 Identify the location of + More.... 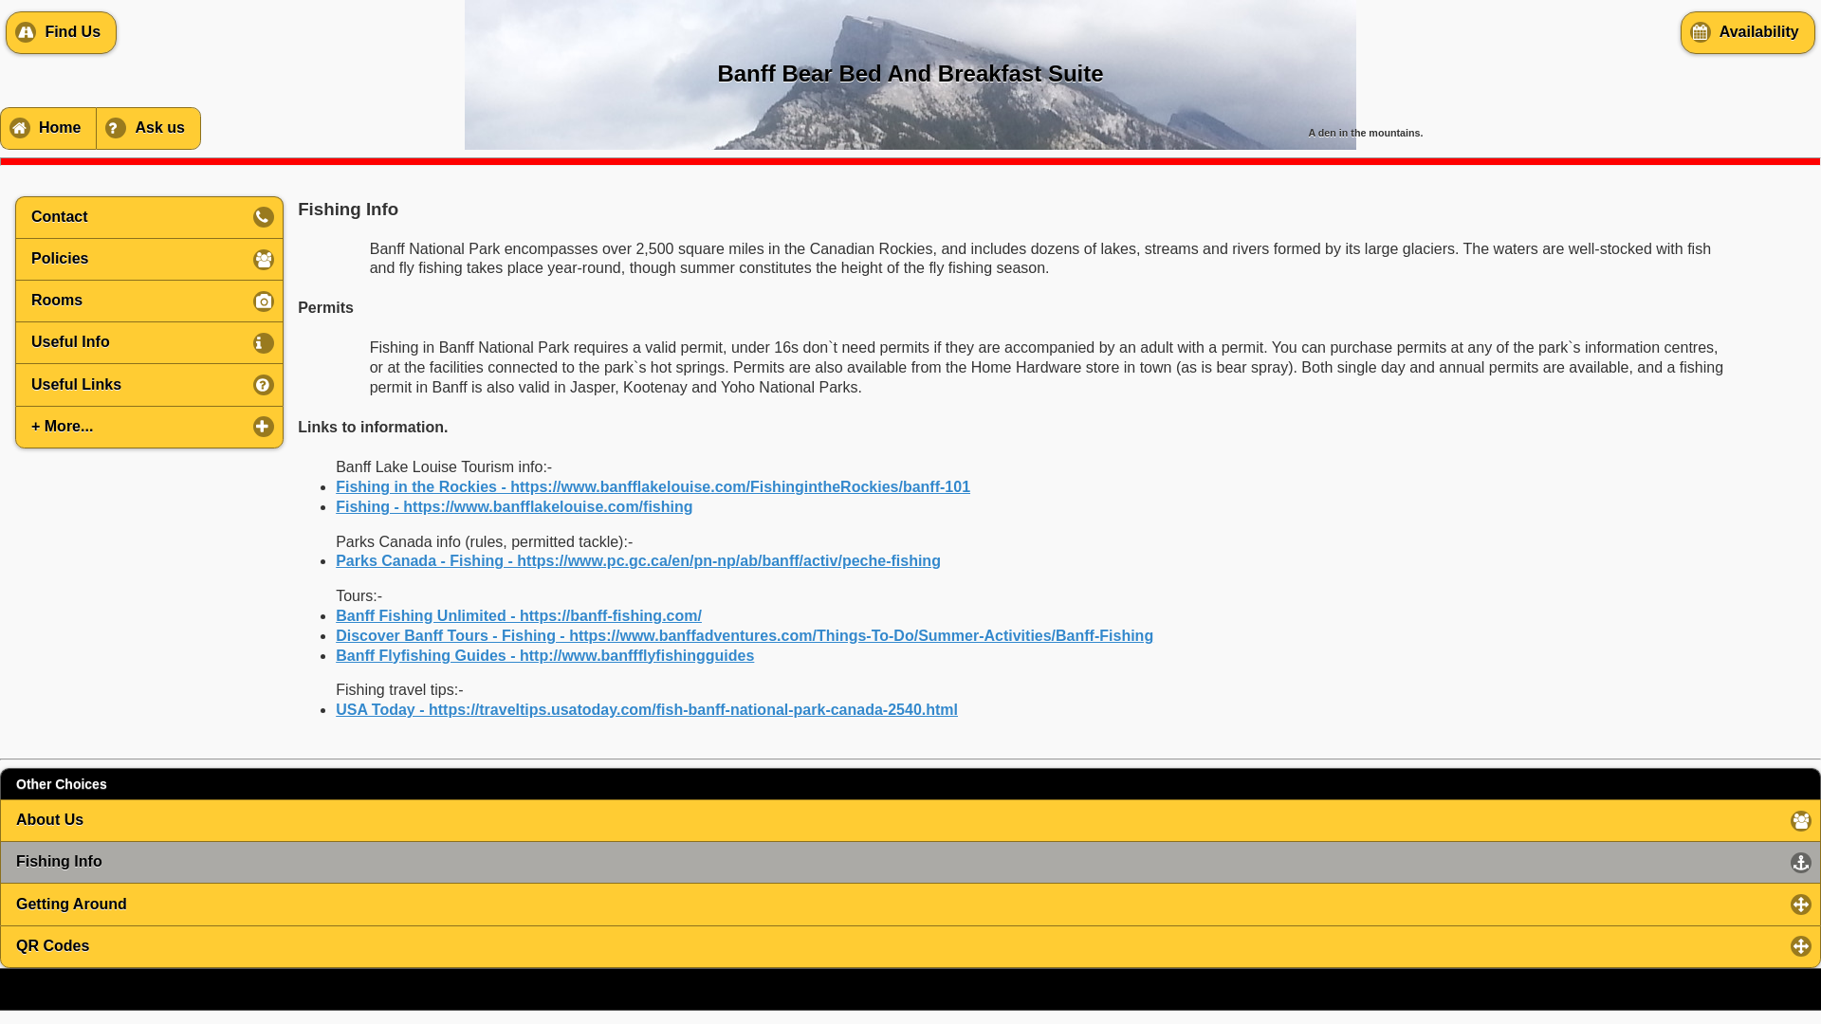
(150, 427).